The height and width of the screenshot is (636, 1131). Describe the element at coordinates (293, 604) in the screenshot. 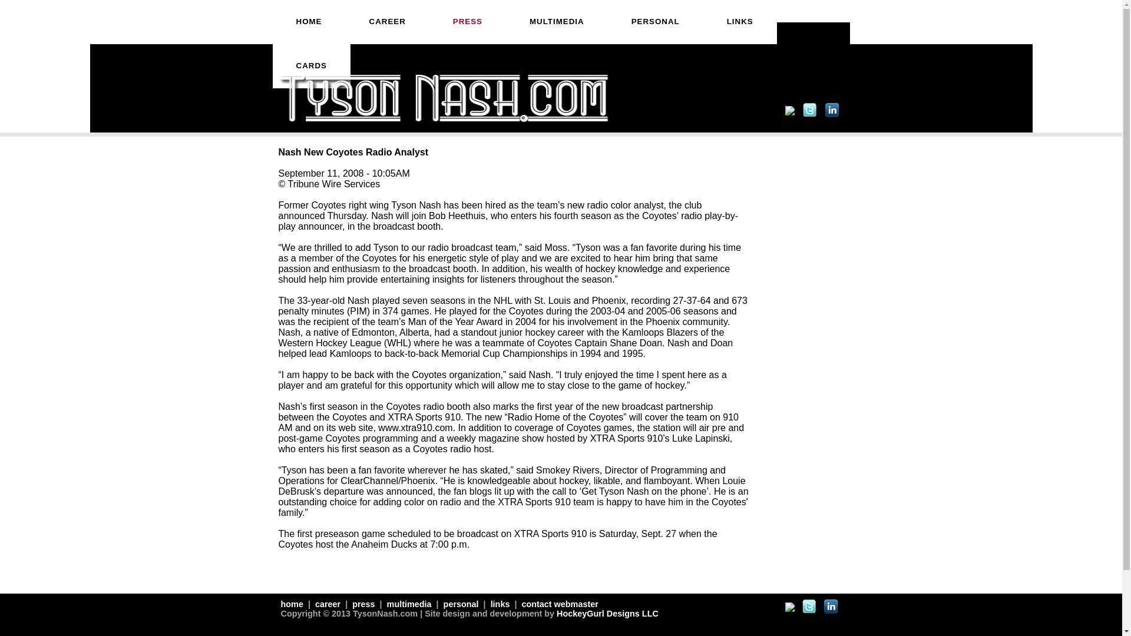

I see `home ` at that location.